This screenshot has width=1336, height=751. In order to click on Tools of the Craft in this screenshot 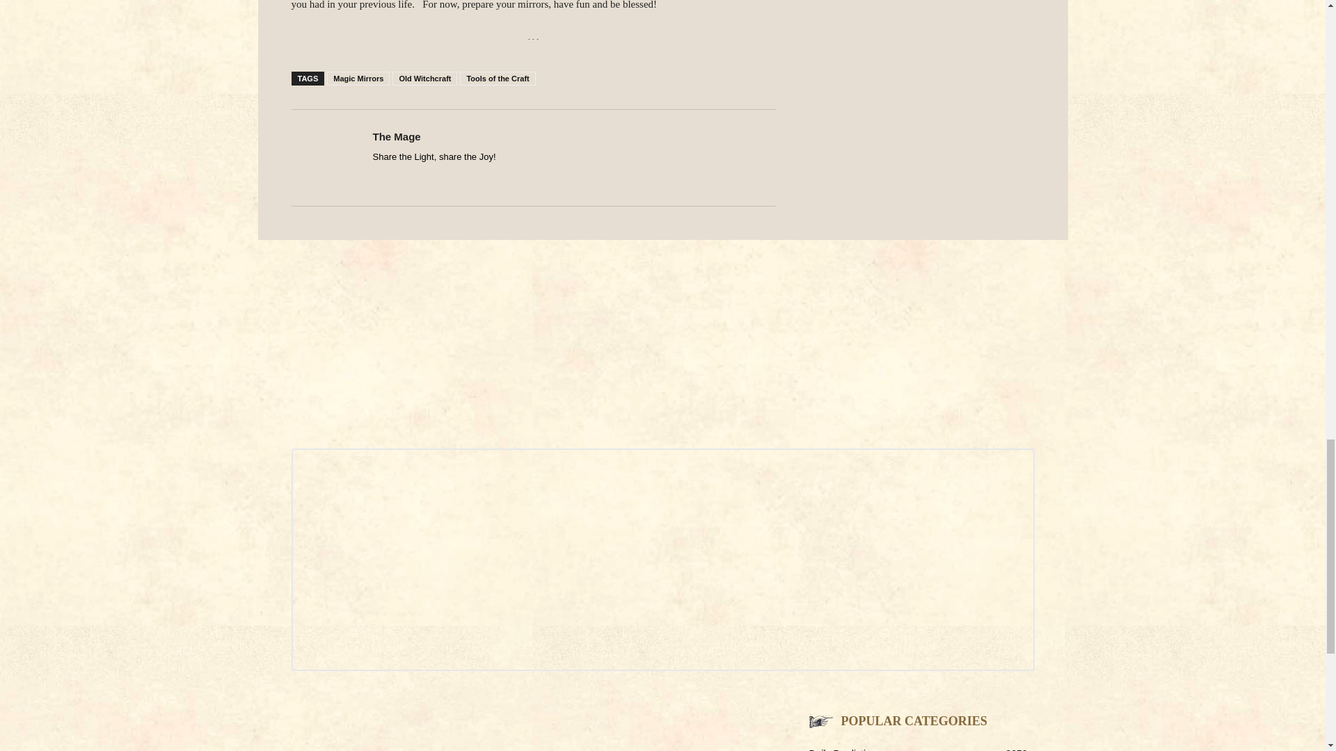, I will do `click(497, 78)`.